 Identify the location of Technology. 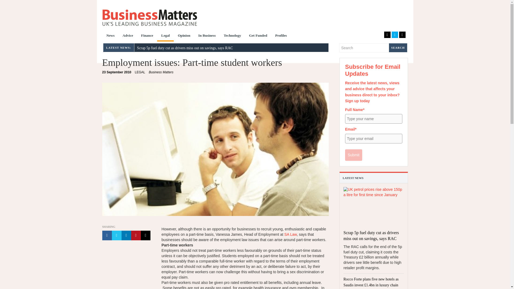
(232, 36).